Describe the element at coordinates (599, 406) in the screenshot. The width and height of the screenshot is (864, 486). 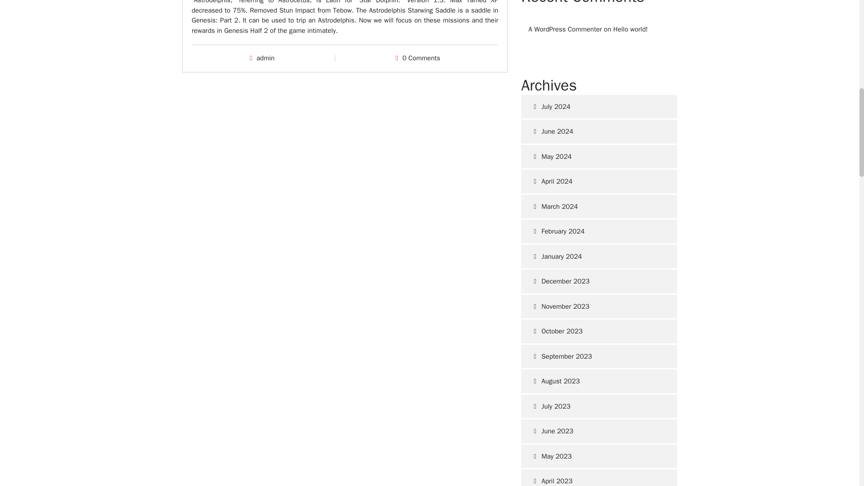
I see `July 2023` at that location.